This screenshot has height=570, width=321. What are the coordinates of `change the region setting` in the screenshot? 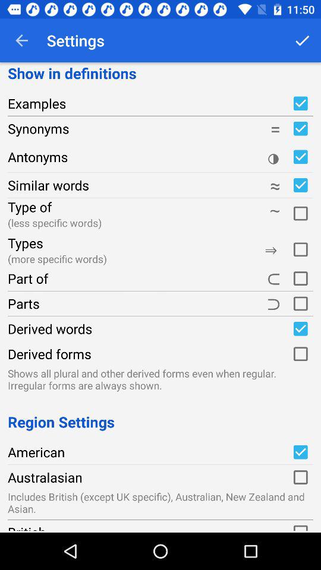 It's located at (300, 452).